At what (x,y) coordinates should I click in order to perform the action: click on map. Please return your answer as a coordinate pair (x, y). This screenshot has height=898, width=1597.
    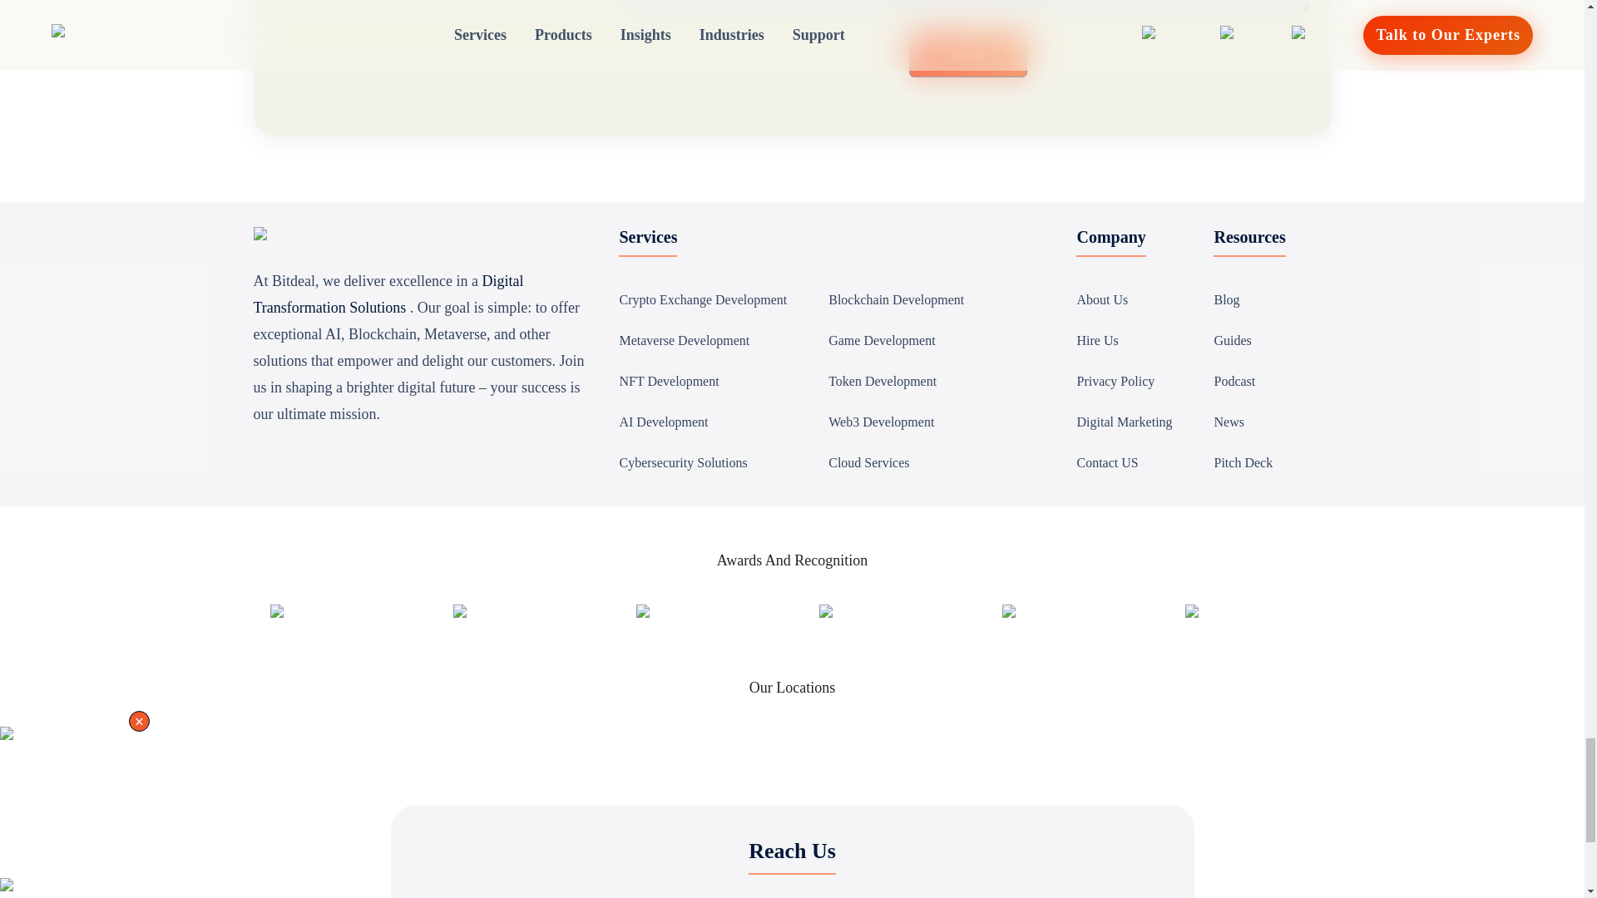
    Looking at the image, I should click on (18, 718).